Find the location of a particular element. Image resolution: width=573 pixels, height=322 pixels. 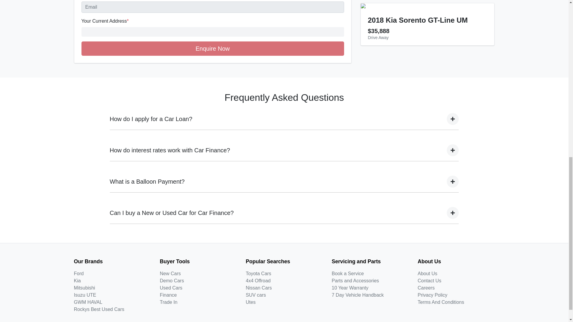

SUV cars is located at coordinates (256, 295).